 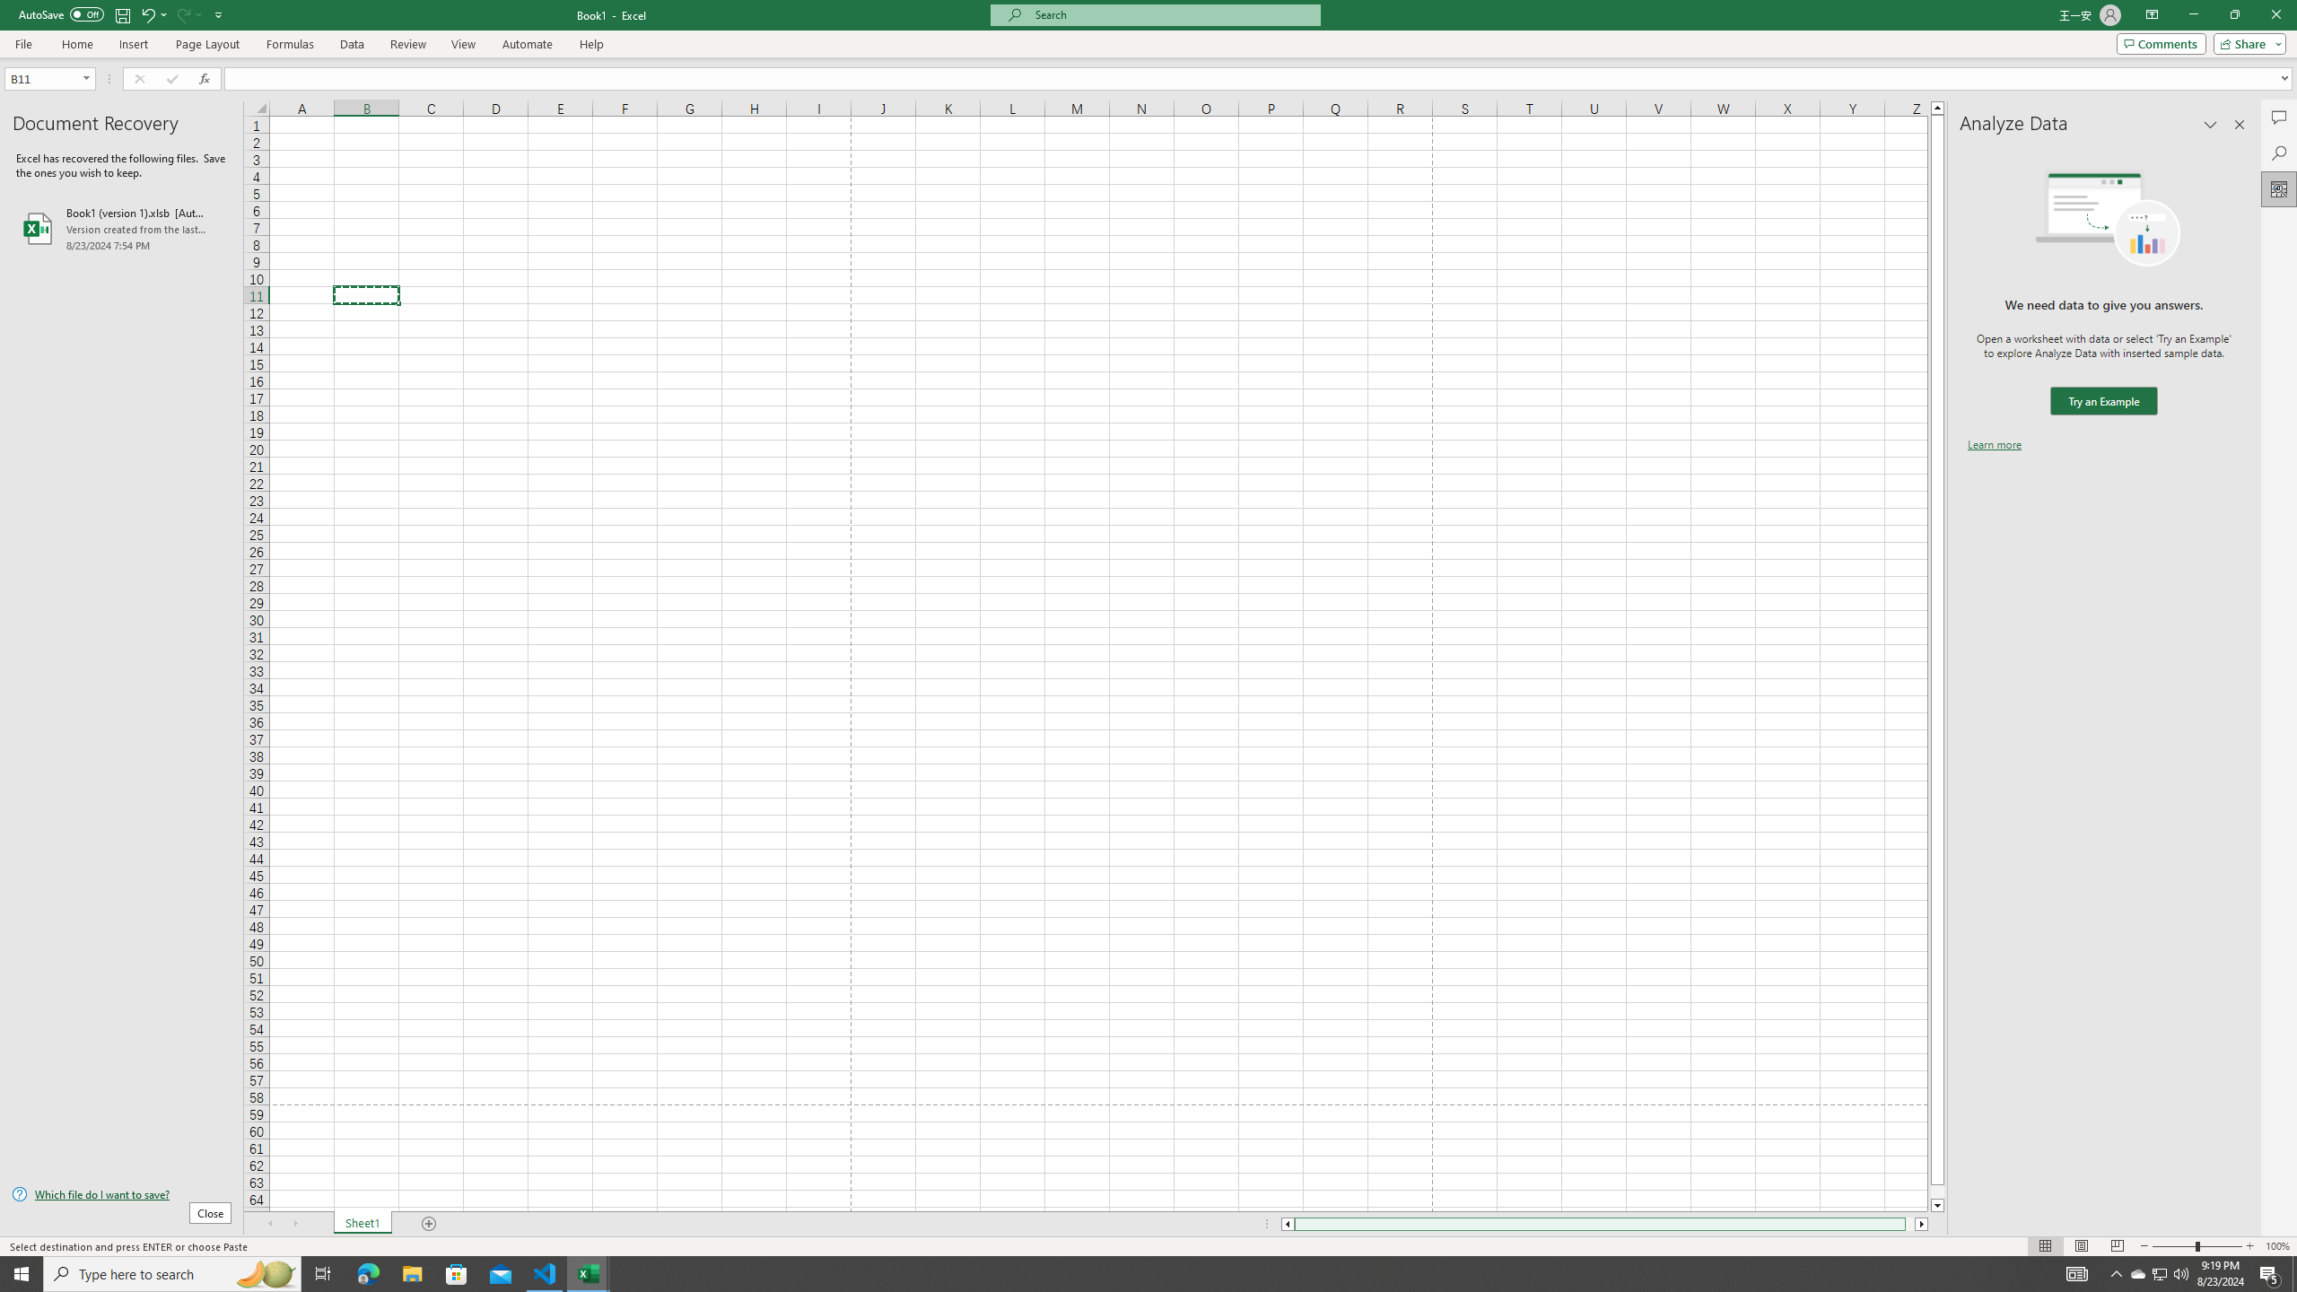 What do you see at coordinates (1911, 1224) in the screenshot?
I see `Page right` at bounding box center [1911, 1224].